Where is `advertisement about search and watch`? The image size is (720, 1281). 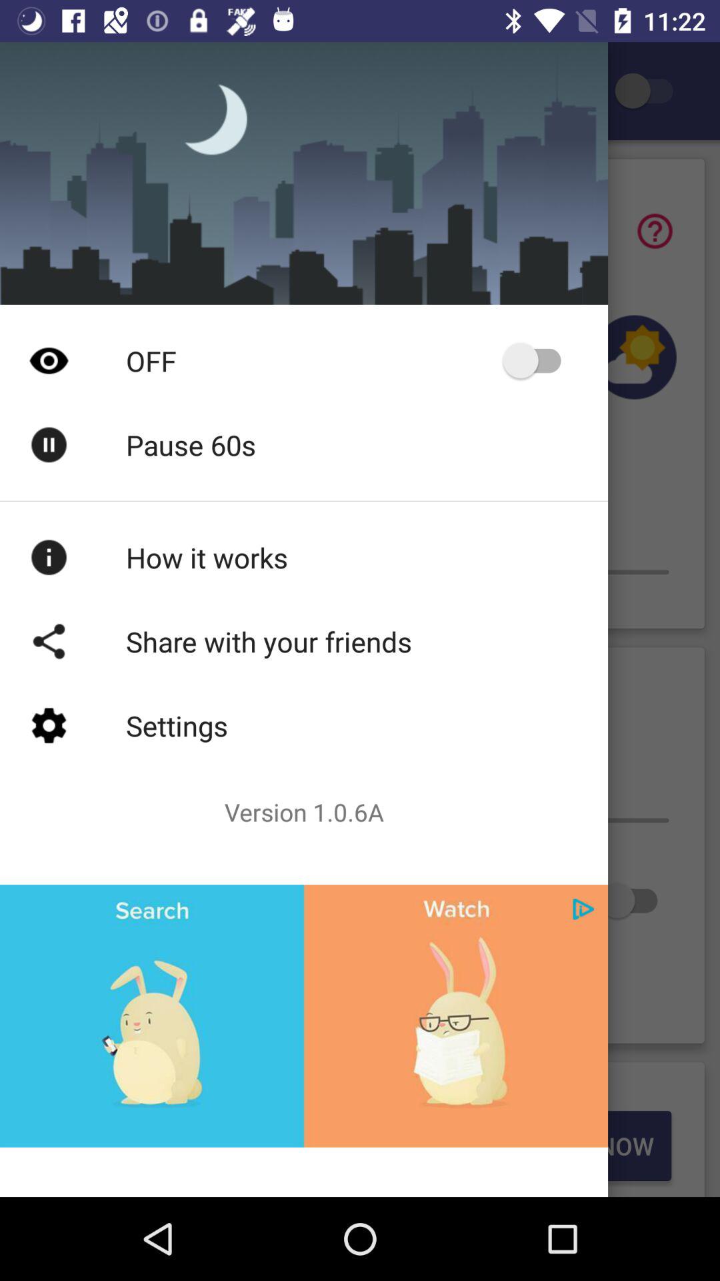
advertisement about search and watch is located at coordinates (304, 1015).